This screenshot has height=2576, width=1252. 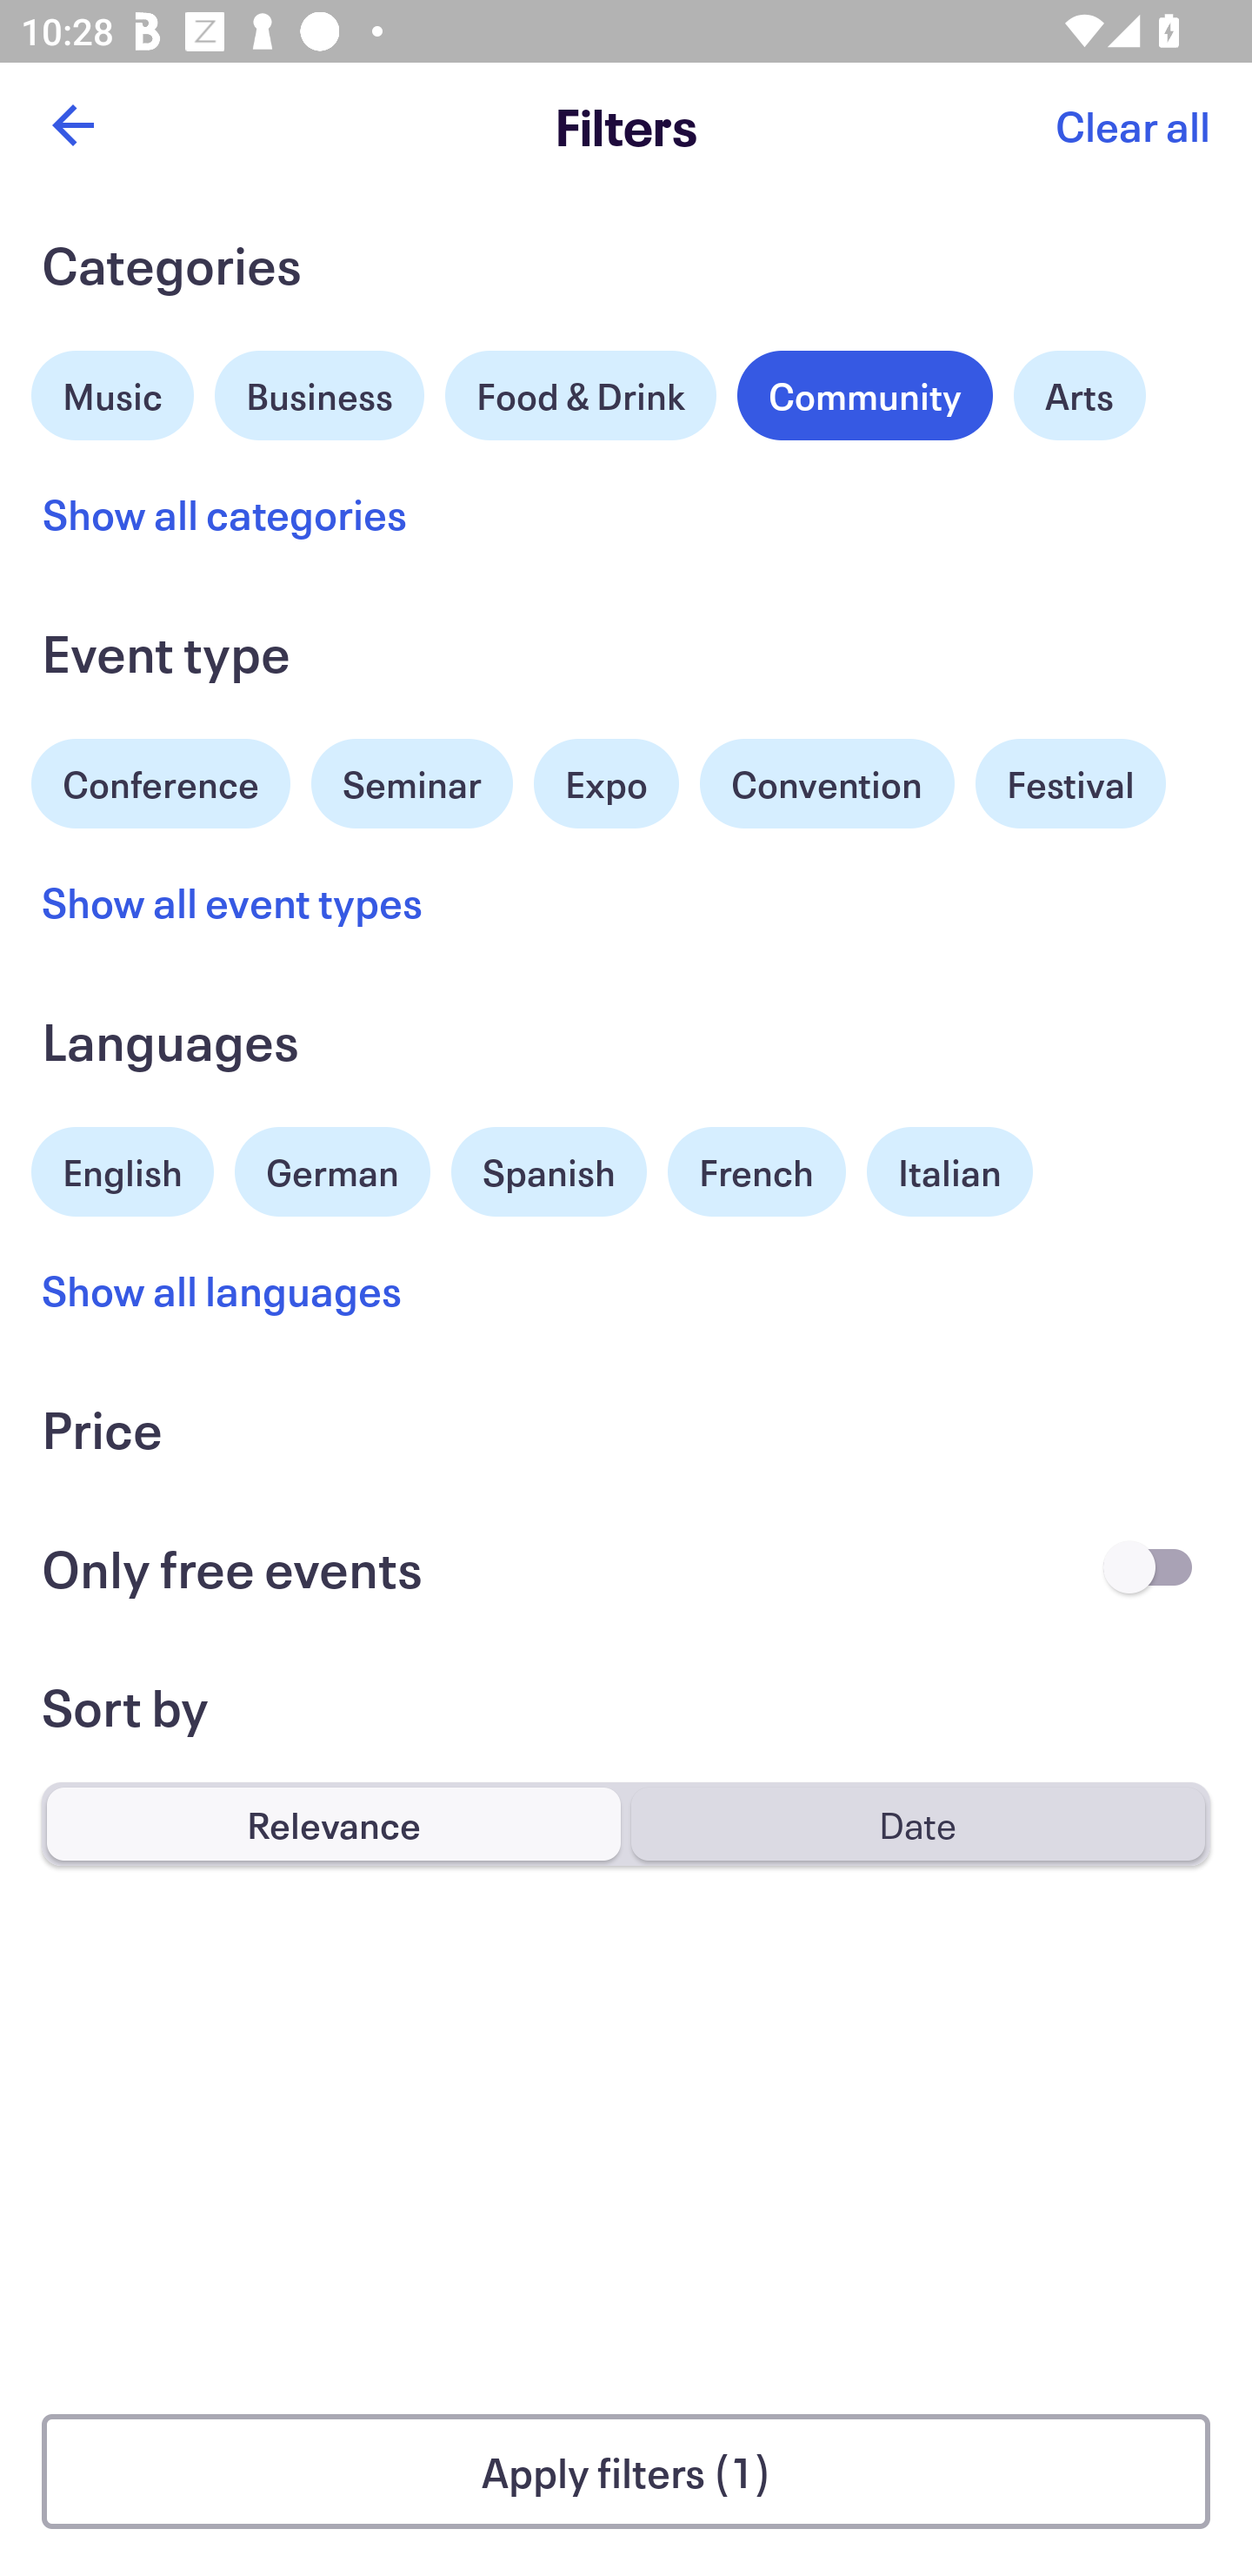 I want to click on Show all categories, so click(x=224, y=513).